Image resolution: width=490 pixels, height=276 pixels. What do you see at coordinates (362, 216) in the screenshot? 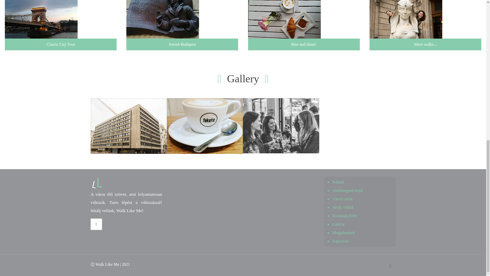
I see `Kisfaludy2030` at bounding box center [362, 216].